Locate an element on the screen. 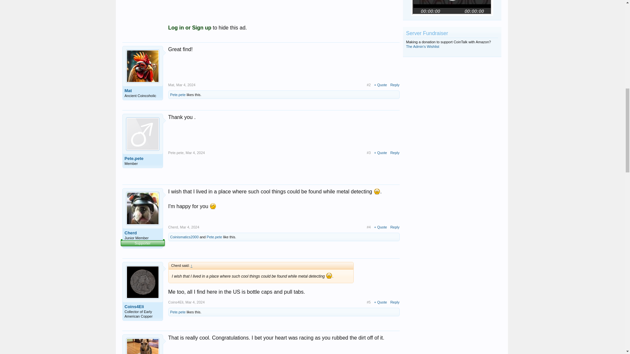  Mar 4, 2024 is located at coordinates (186, 85).